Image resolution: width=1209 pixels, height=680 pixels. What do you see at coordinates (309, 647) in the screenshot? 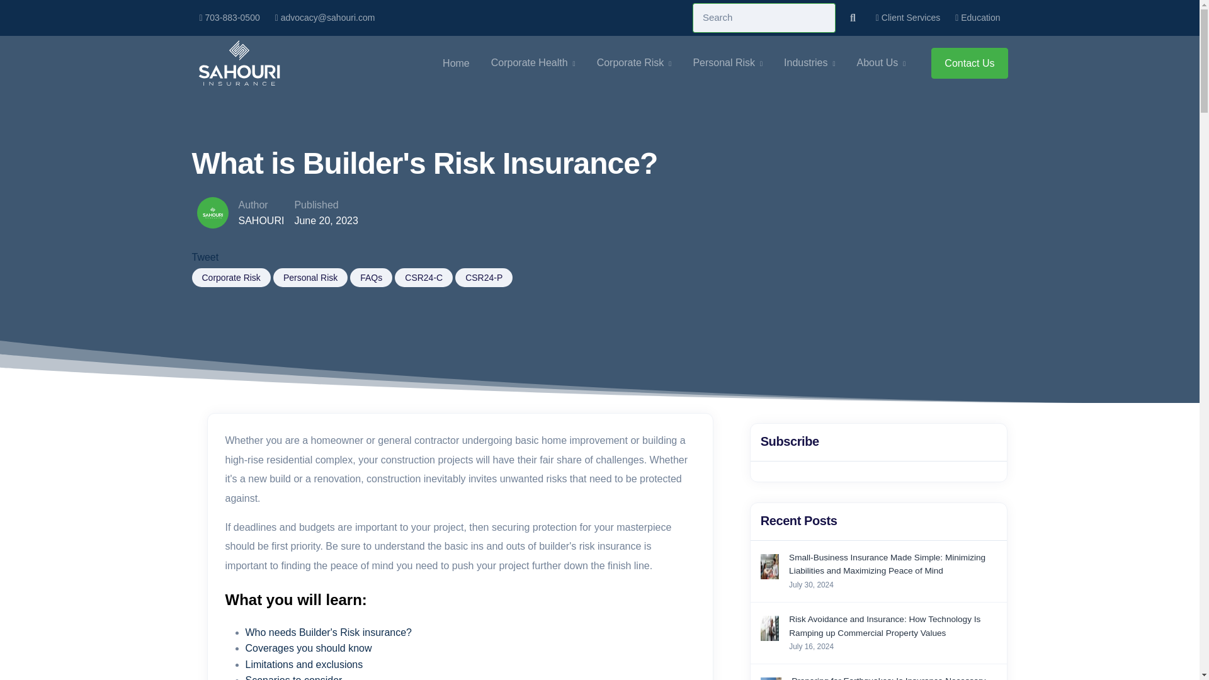
I see `Coverages you should know` at bounding box center [309, 647].